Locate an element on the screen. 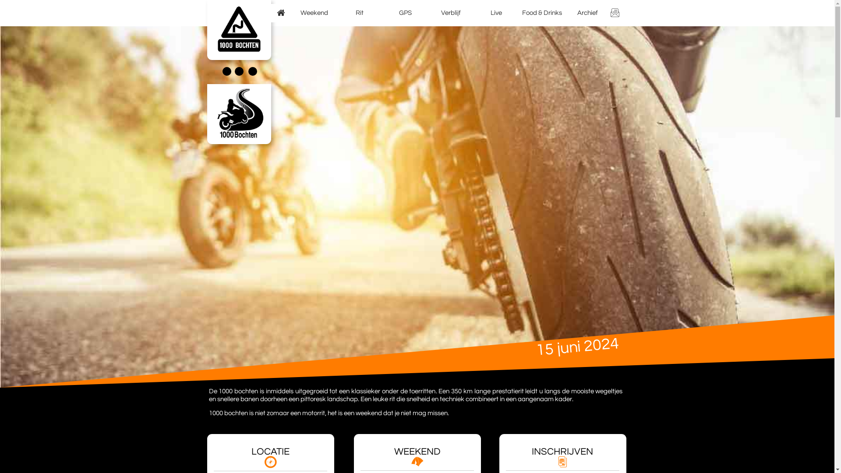 The image size is (841, 473). Rit is located at coordinates (360, 13).